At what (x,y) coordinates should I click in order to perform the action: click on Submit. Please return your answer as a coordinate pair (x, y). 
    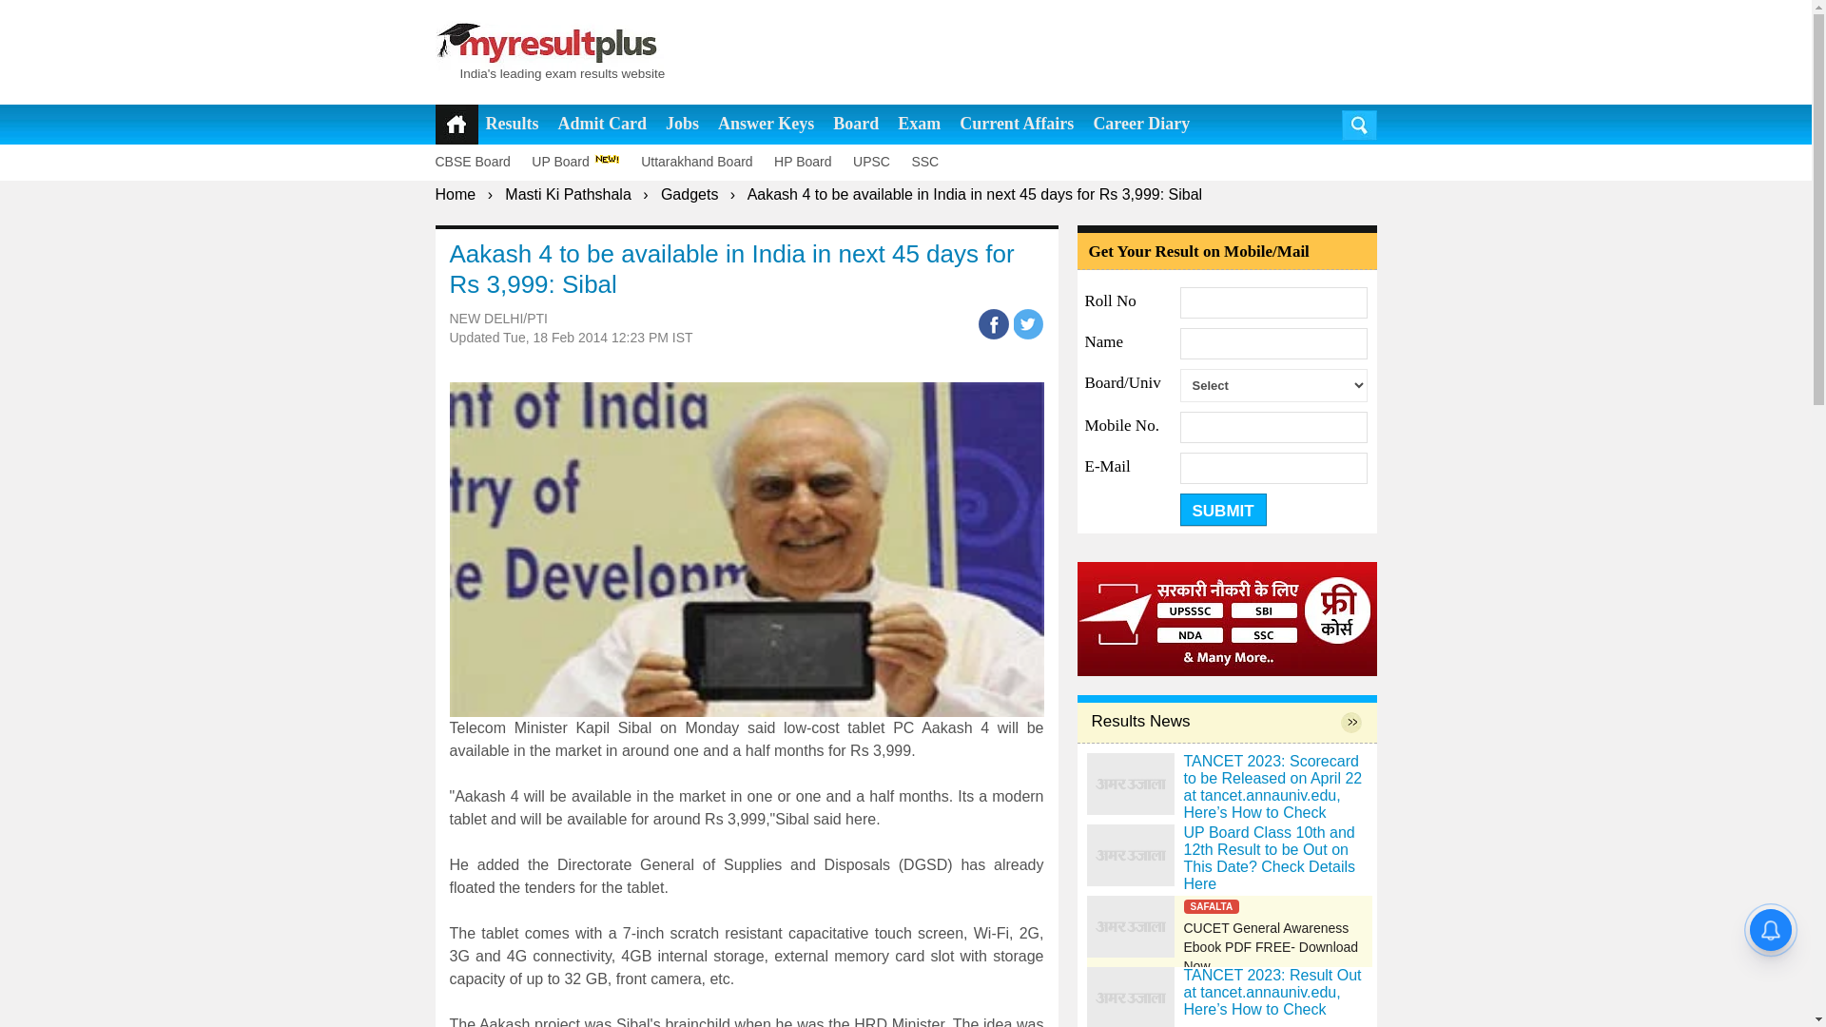
    Looking at the image, I should click on (1222, 510).